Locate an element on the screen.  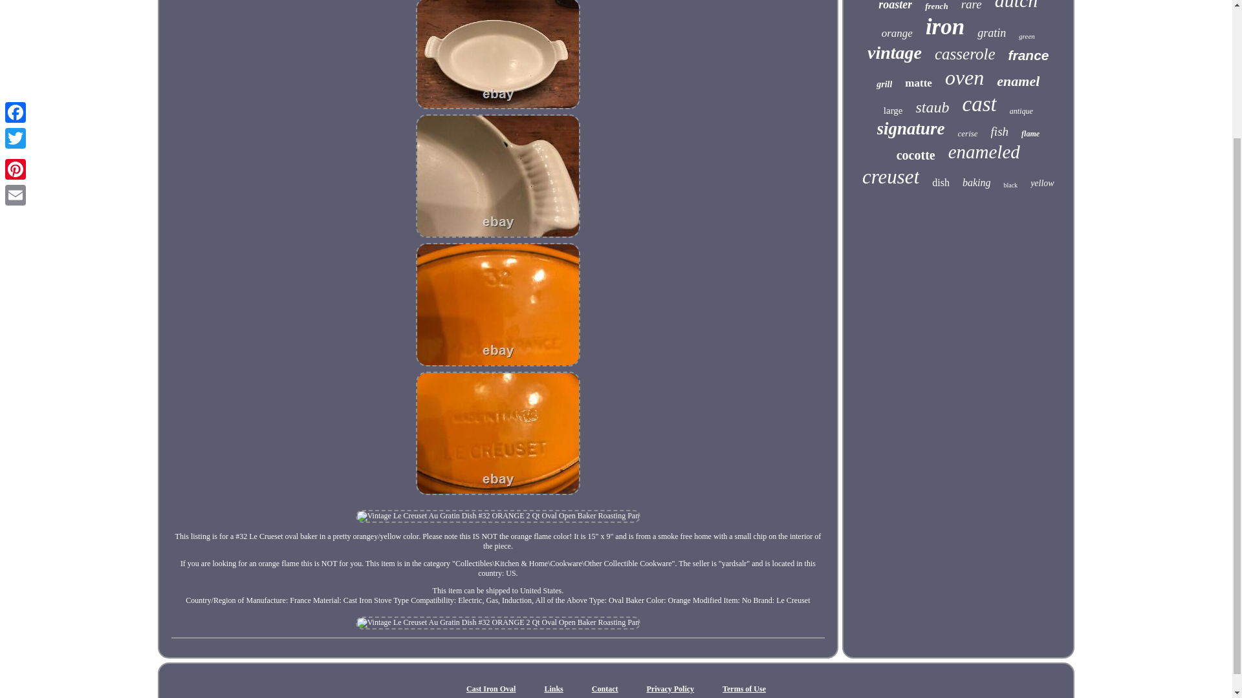
cast is located at coordinates (979, 104).